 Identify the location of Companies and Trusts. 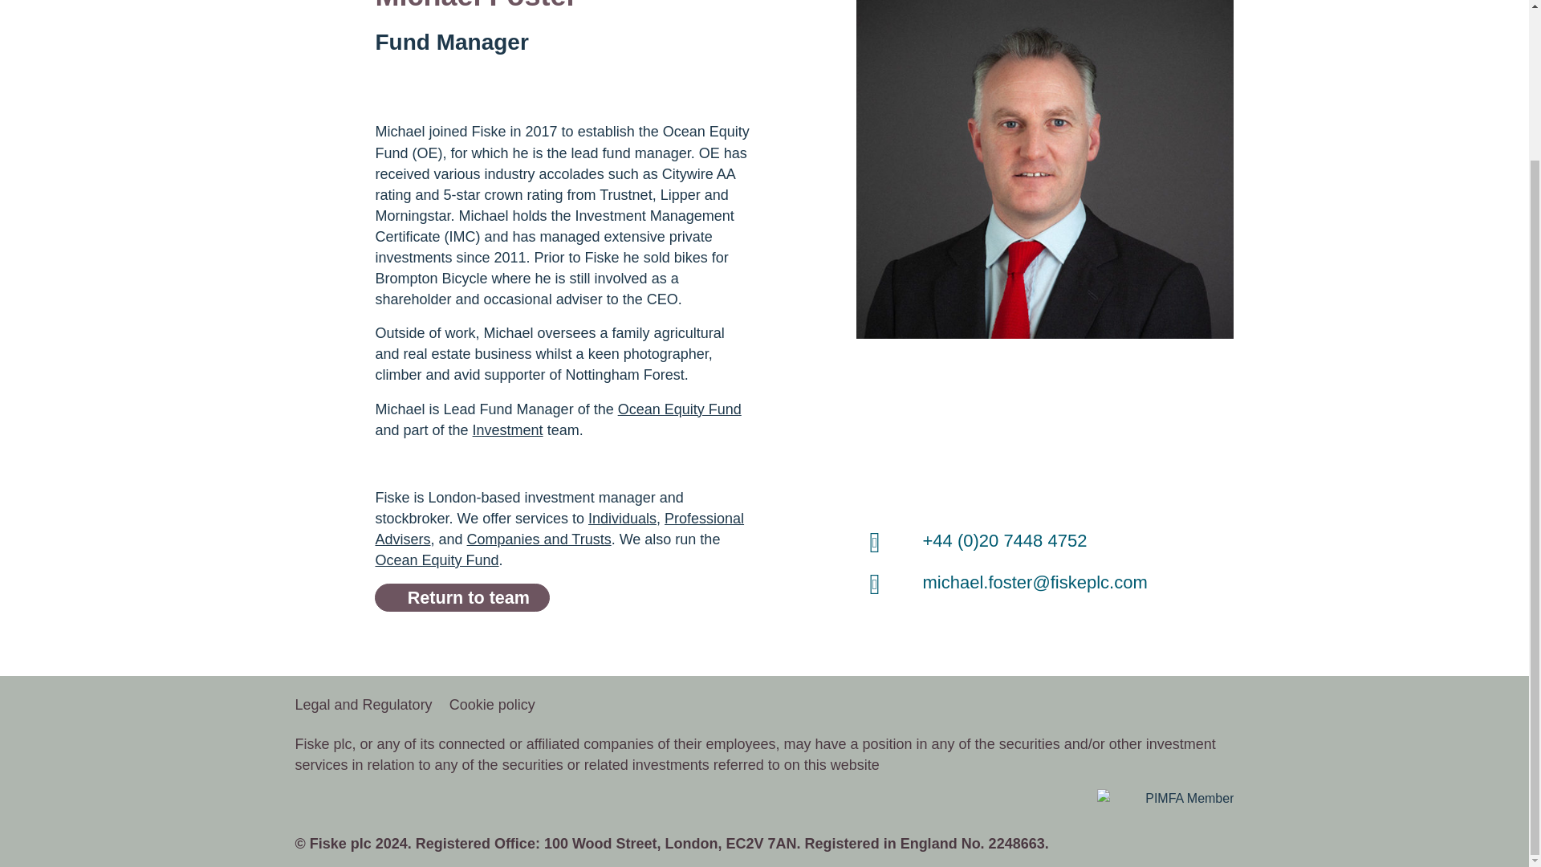
(539, 539).